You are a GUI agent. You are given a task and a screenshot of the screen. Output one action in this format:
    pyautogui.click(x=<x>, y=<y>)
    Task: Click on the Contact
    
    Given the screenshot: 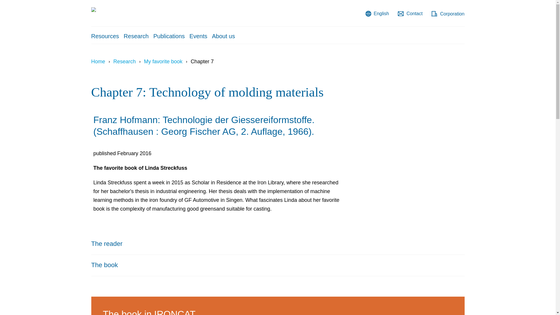 What is the action you would take?
    pyautogui.click(x=410, y=13)
    